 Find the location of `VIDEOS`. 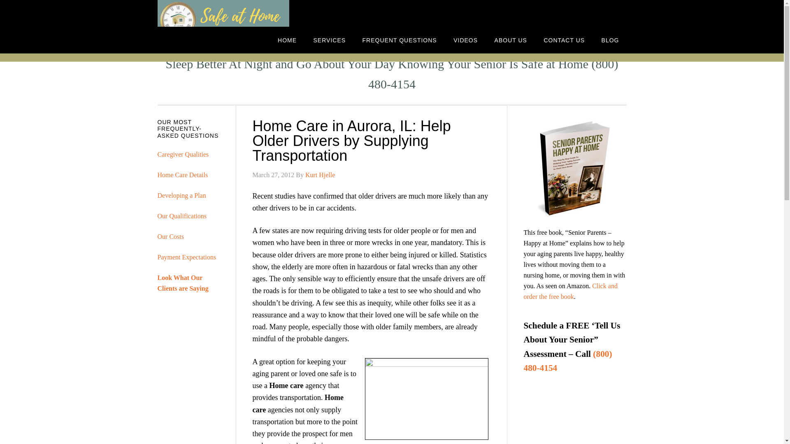

VIDEOS is located at coordinates (465, 39).